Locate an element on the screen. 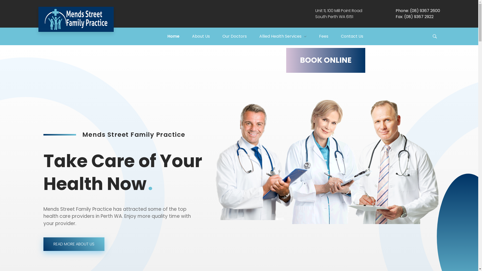 The image size is (482, 271). Mends Street Family Practice is located at coordinates (80, 35).